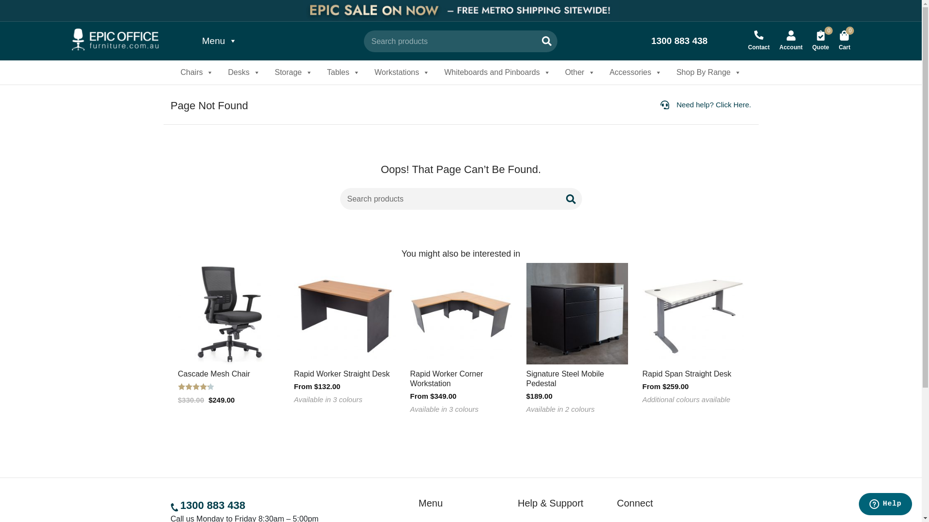 The height and width of the screenshot is (522, 929). What do you see at coordinates (294, 72) in the screenshot?
I see `Storage` at bounding box center [294, 72].